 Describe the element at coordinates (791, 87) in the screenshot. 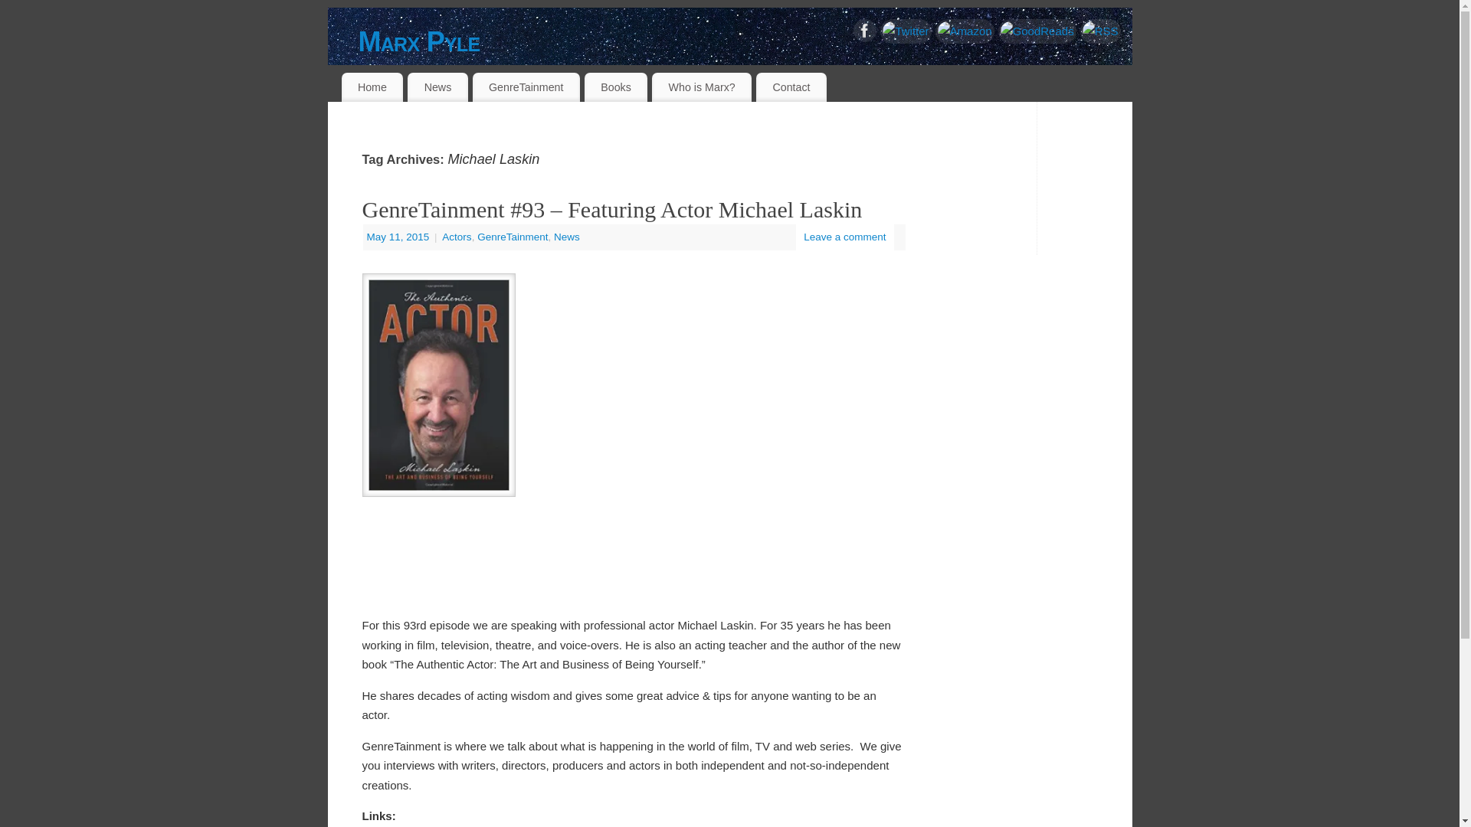

I see `Contact` at that location.